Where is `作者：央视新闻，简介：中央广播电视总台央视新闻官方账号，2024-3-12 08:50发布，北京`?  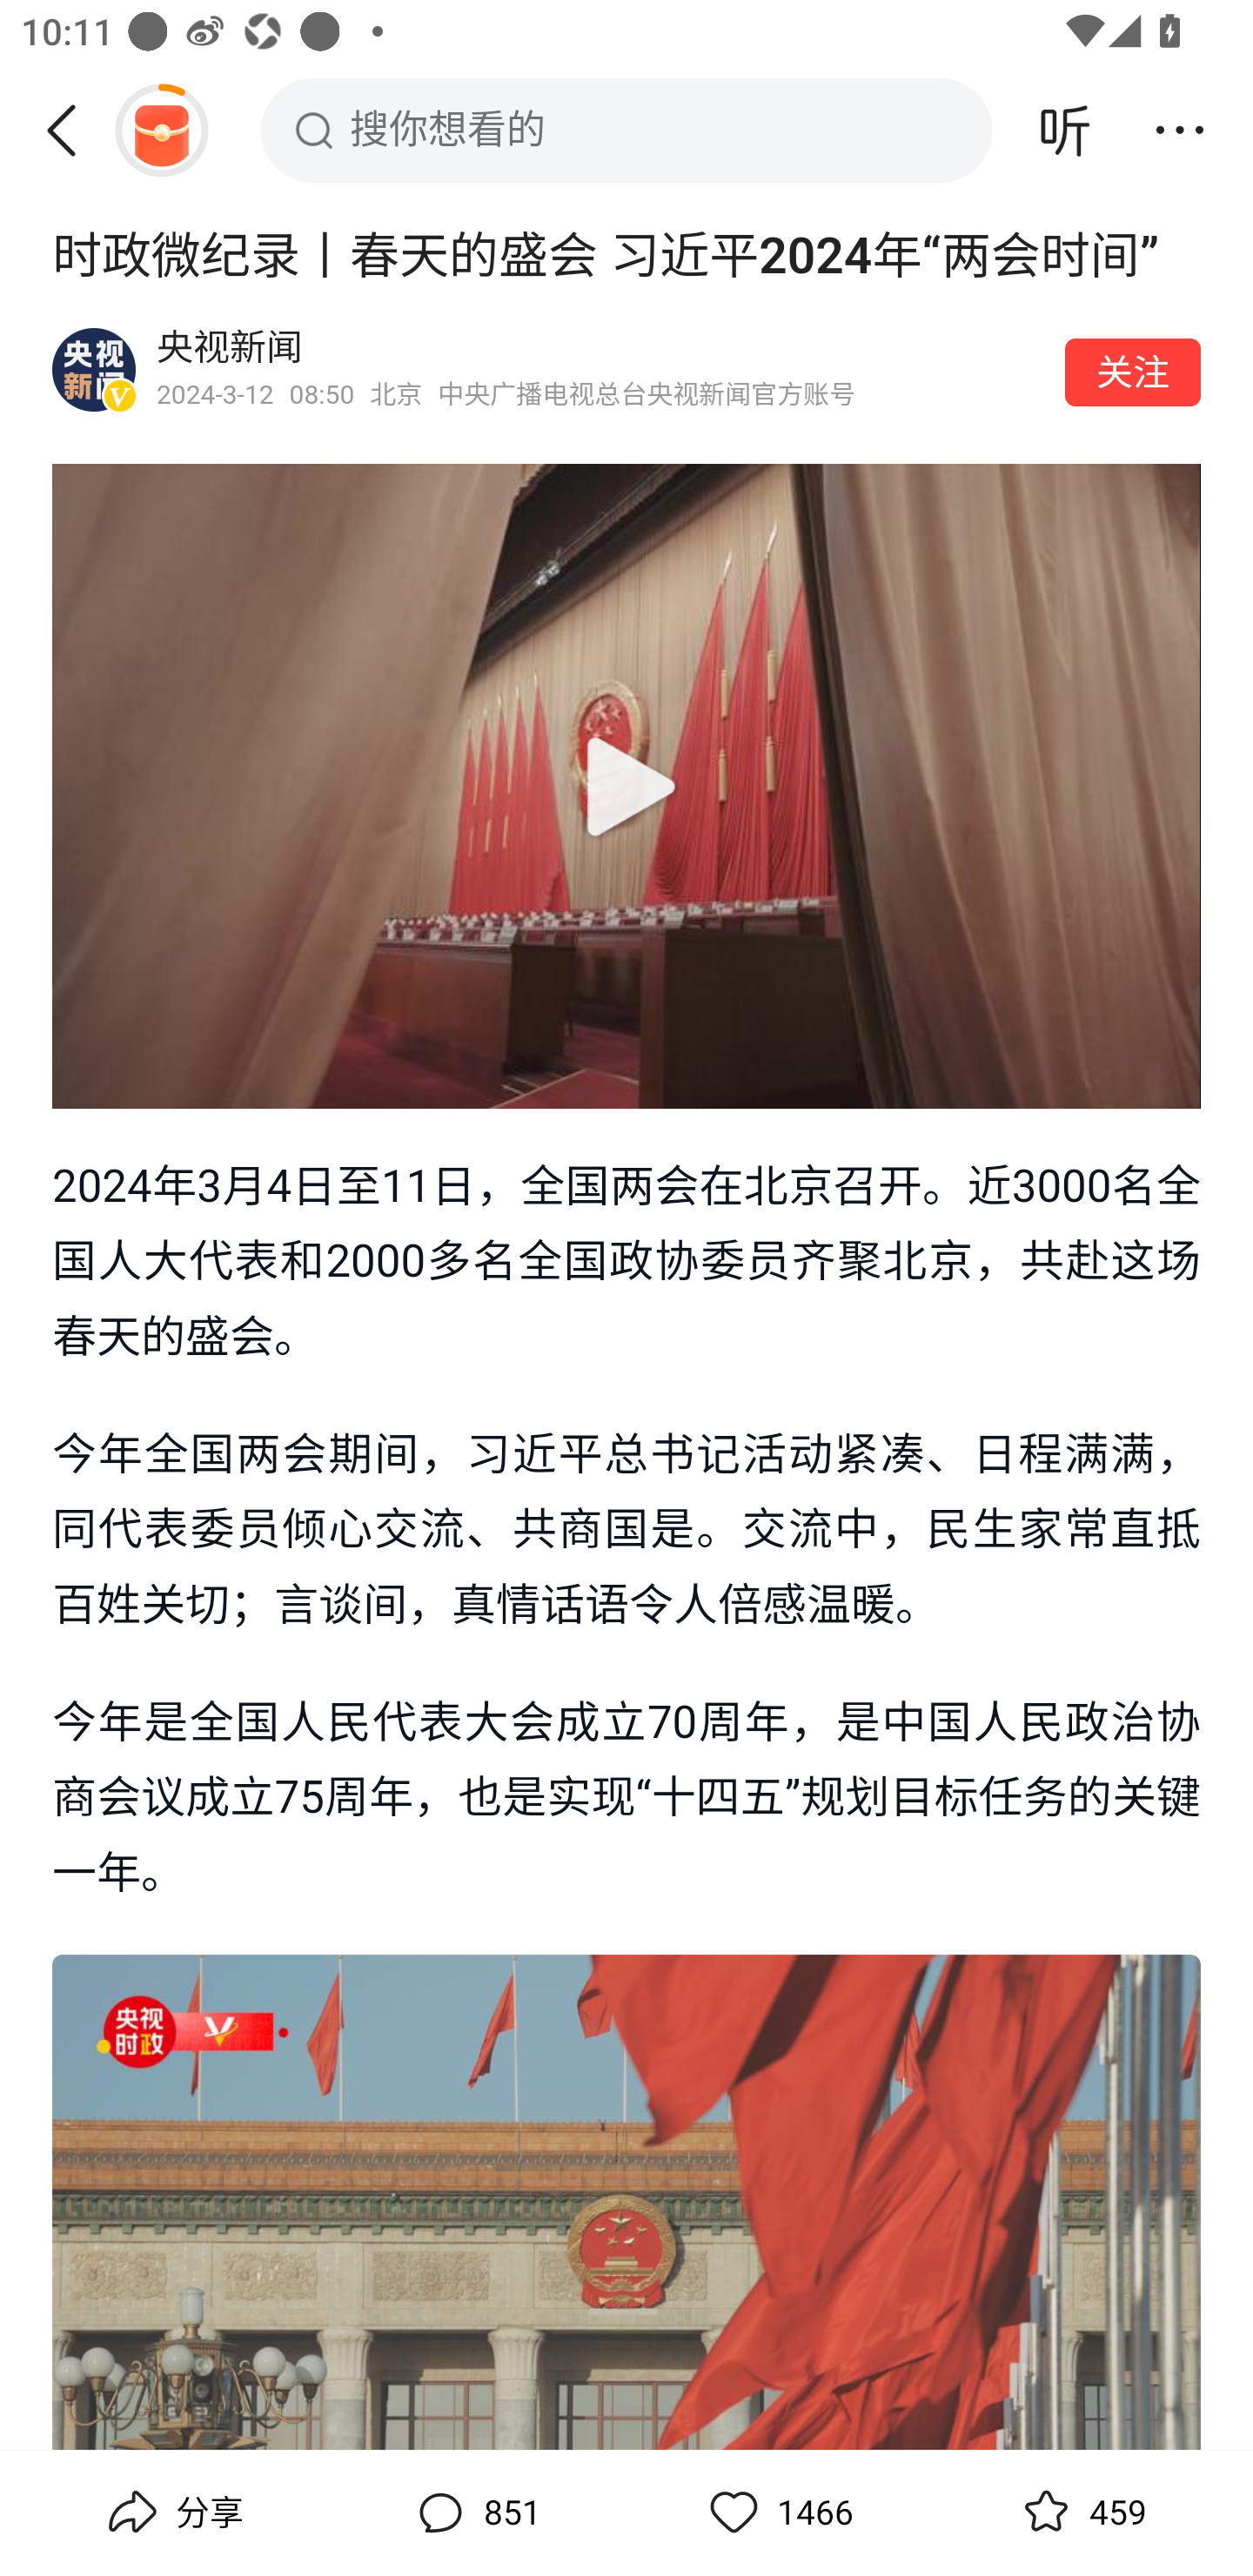 作者：央视新闻，简介：中央广播电视总台央视新闻官方账号，2024-3-12 08:50发布，北京 is located at coordinates (600, 369).